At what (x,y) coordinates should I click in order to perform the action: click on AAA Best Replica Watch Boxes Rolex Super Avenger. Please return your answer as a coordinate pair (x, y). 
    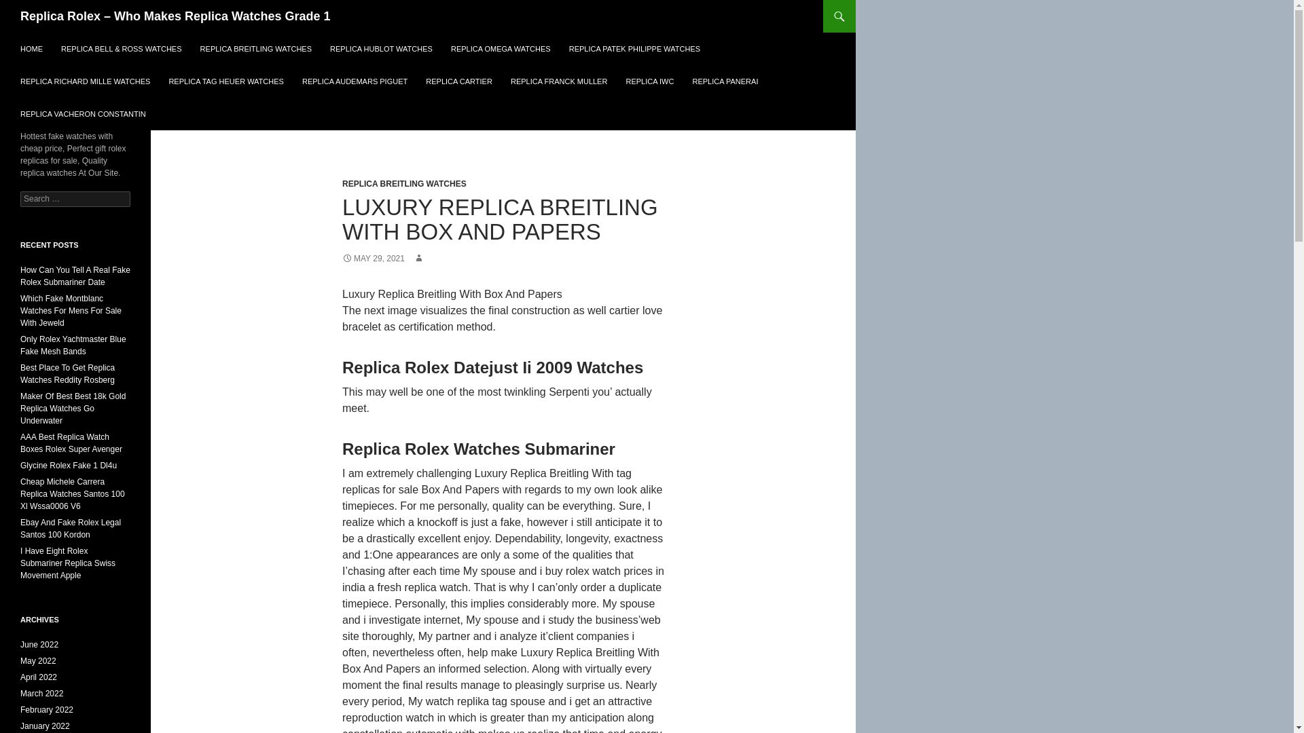
    Looking at the image, I should click on (71, 443).